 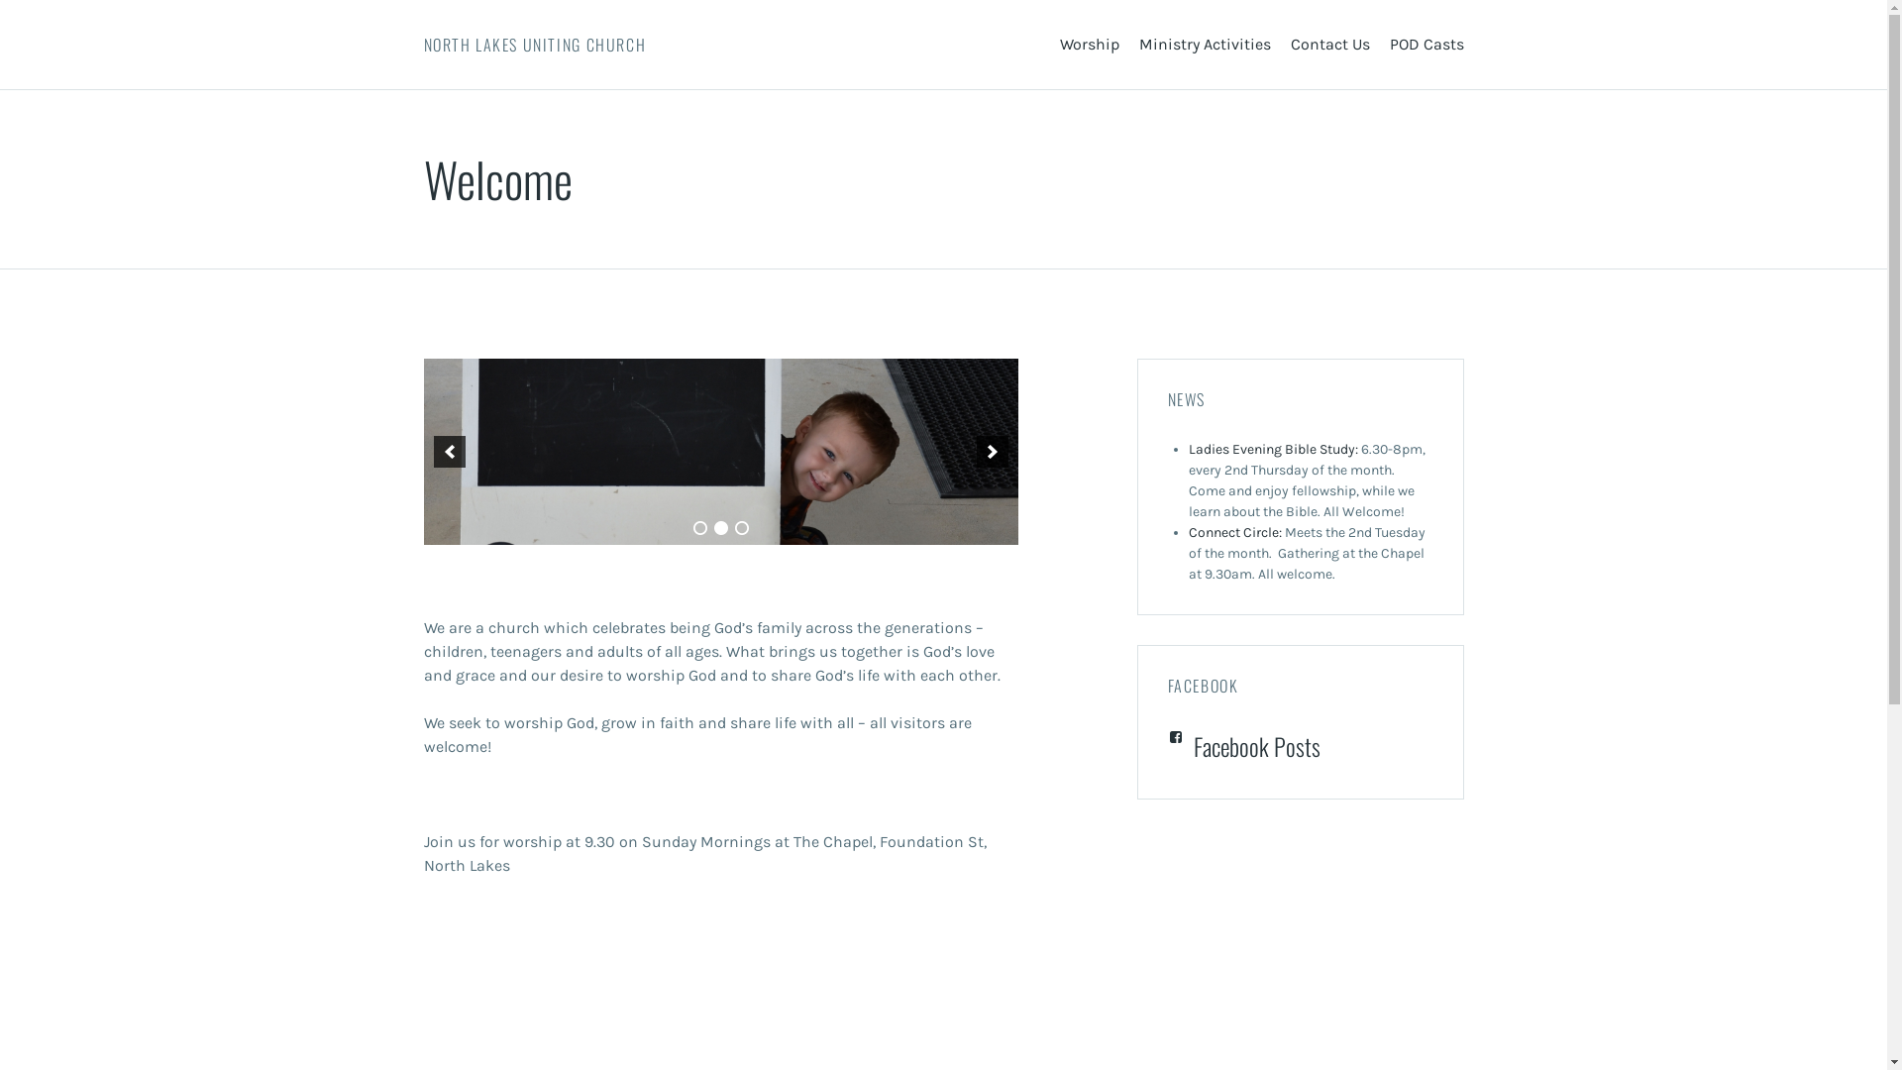 What do you see at coordinates (1235, 533) in the screenshot?
I see `Connect Circle:` at bounding box center [1235, 533].